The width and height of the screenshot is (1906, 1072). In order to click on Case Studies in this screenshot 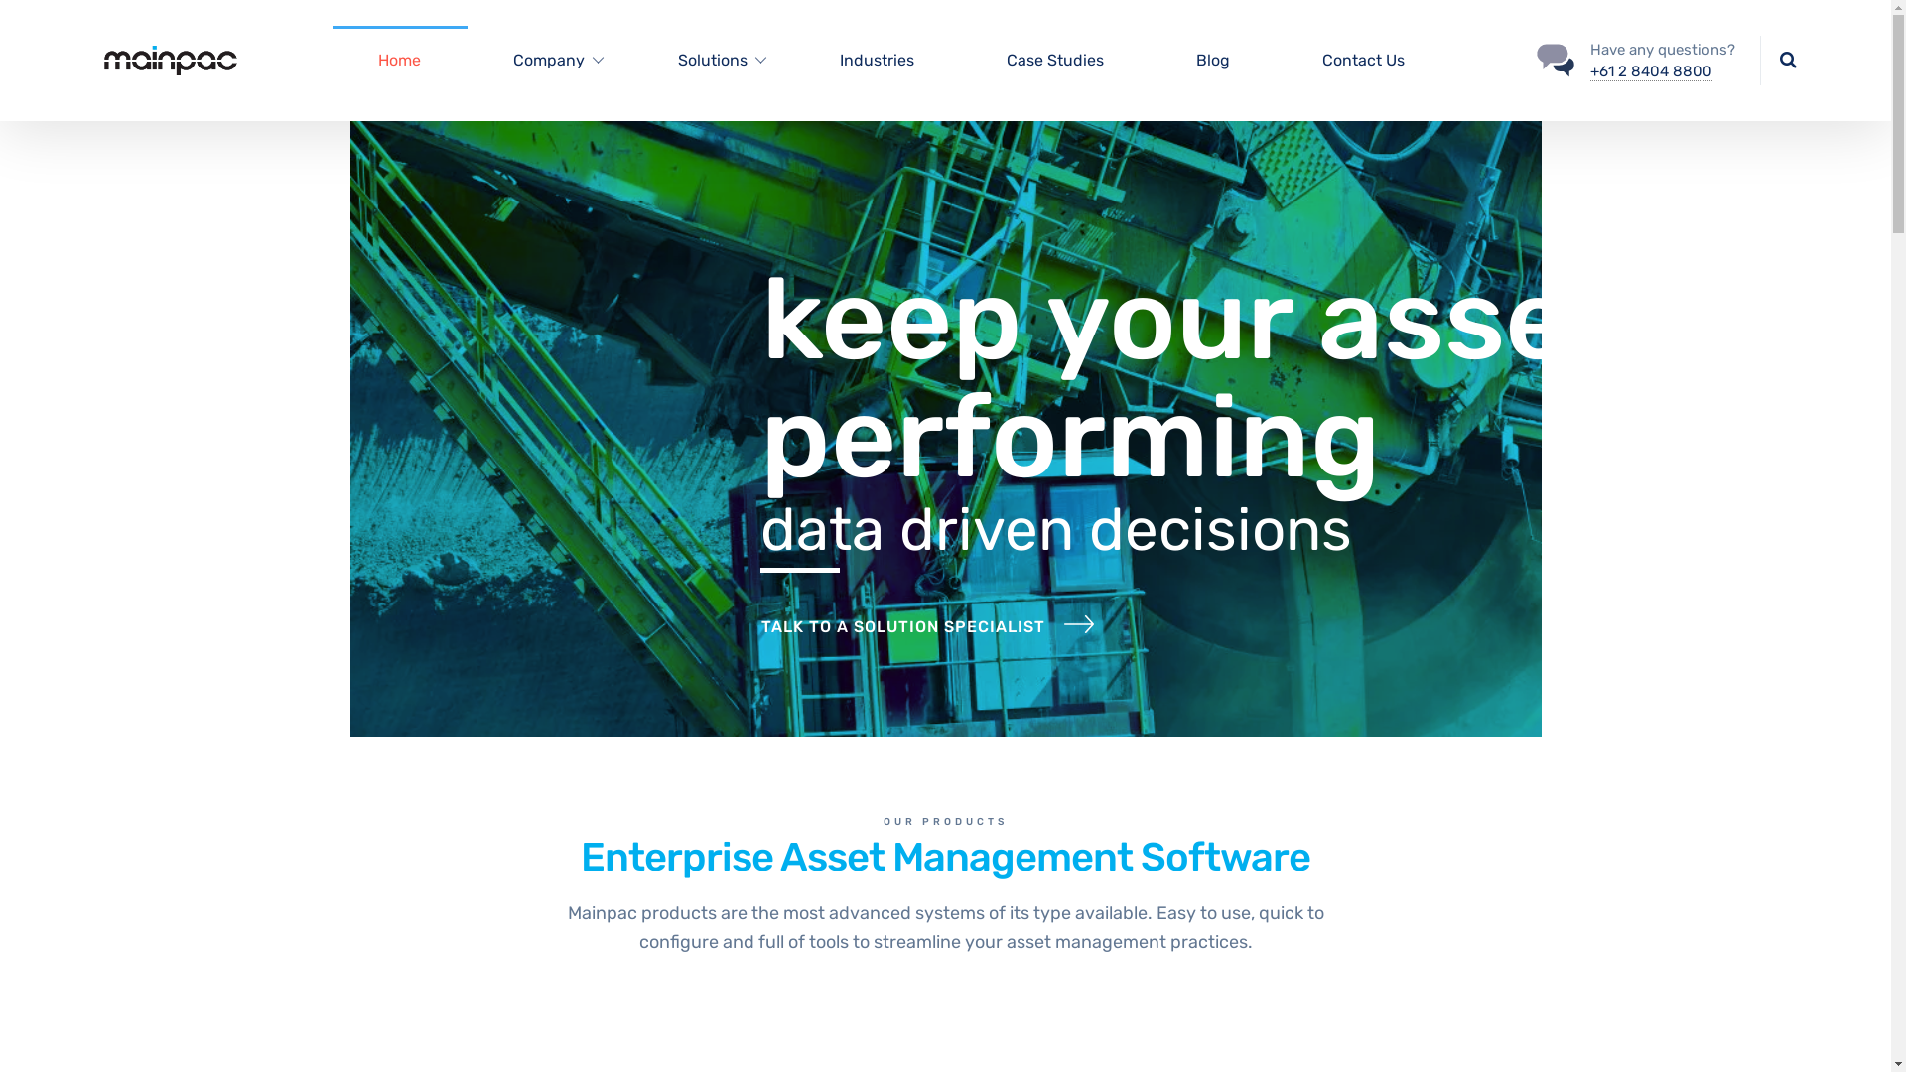, I will do `click(1054, 61)`.